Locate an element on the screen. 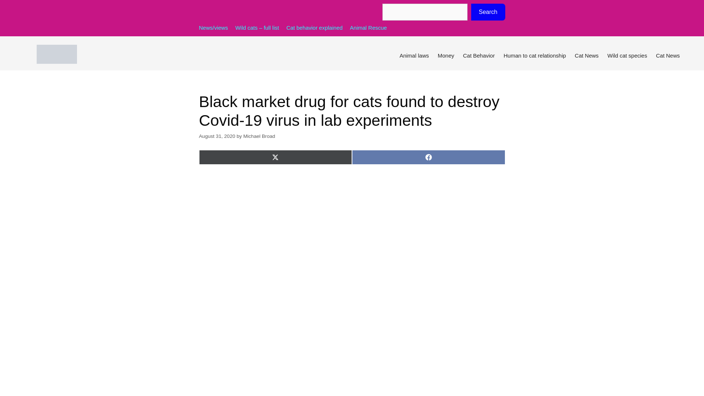  Cat behavior explained is located at coordinates (314, 27).